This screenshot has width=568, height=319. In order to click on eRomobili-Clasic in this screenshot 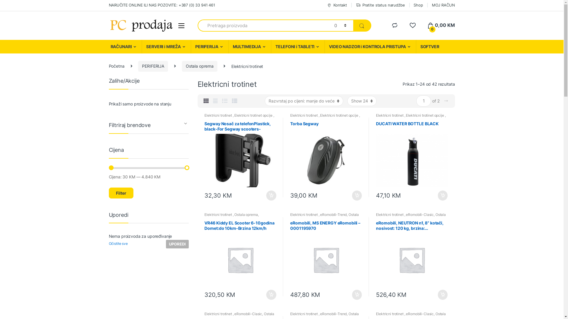, I will do `click(420, 214)`.